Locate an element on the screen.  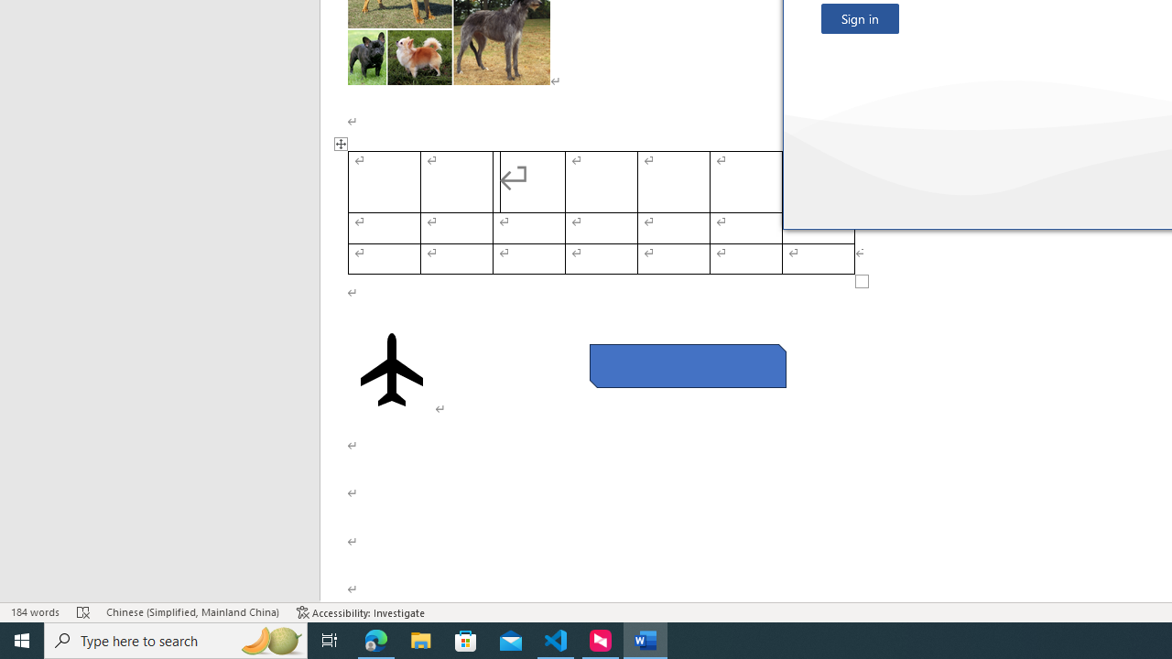
Sign in is located at coordinates (860, 18).